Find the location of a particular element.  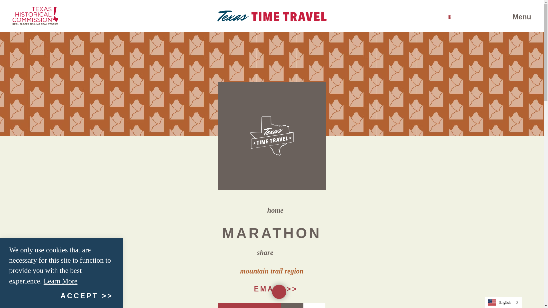

Save is located at coordinates (292, 305).